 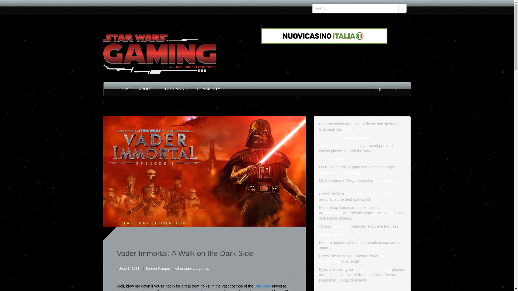 What do you see at coordinates (356, 8) in the screenshot?
I see `Search for:` at bounding box center [356, 8].